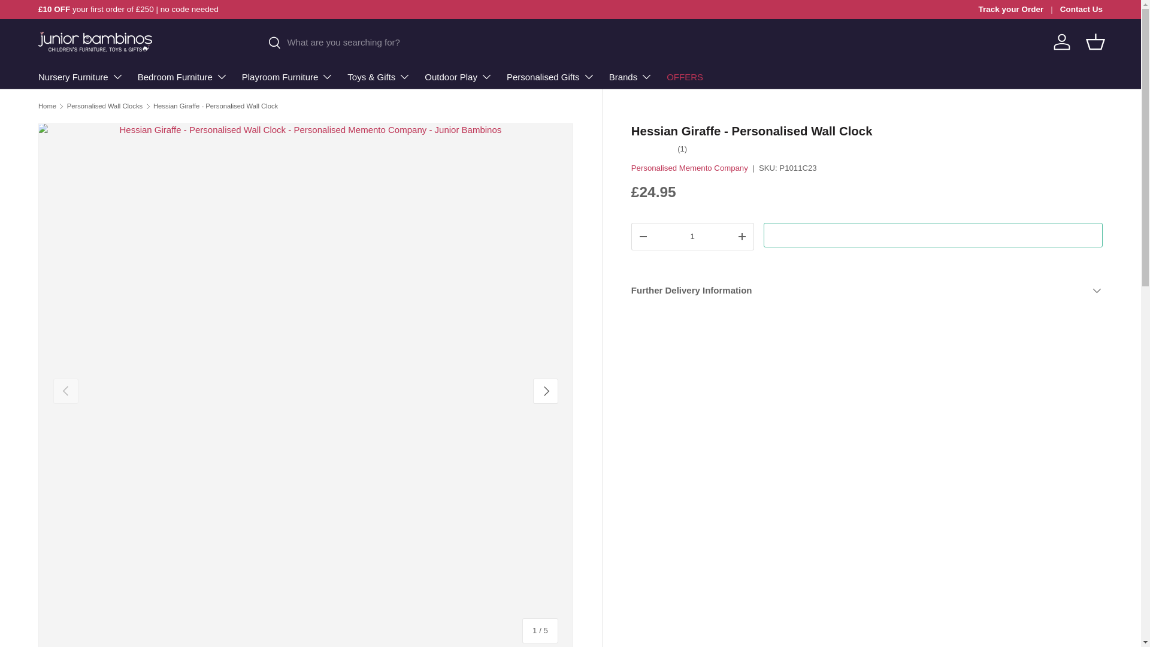 The image size is (1150, 647). What do you see at coordinates (268, 43) in the screenshot?
I see `Search` at bounding box center [268, 43].